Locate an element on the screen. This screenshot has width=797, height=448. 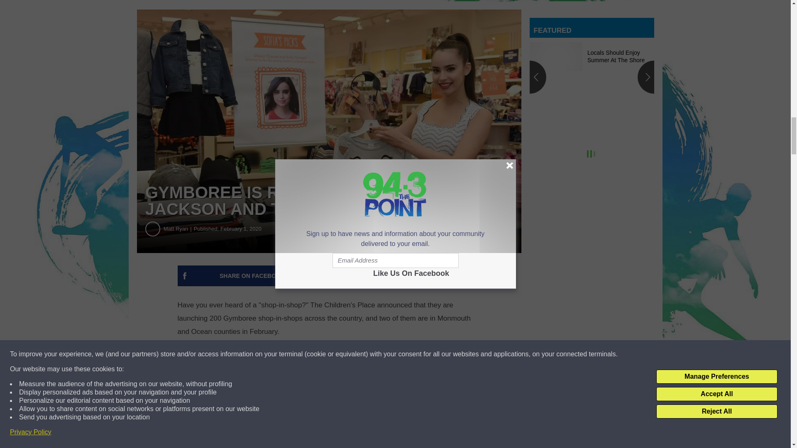
Share on Twitter is located at coordinates (406, 276).